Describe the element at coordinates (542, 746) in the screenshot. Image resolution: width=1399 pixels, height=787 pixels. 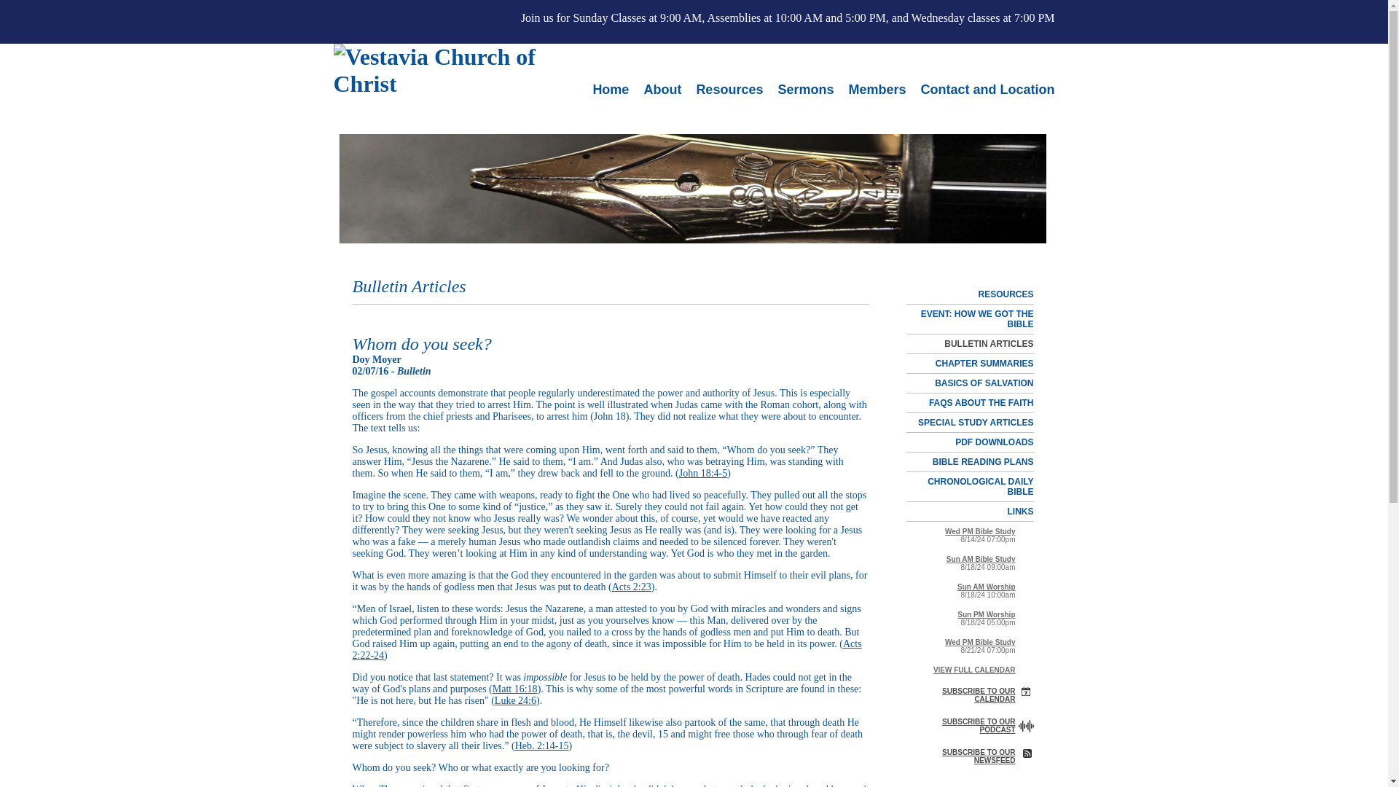
I see `Heb. 2:14-15` at that location.